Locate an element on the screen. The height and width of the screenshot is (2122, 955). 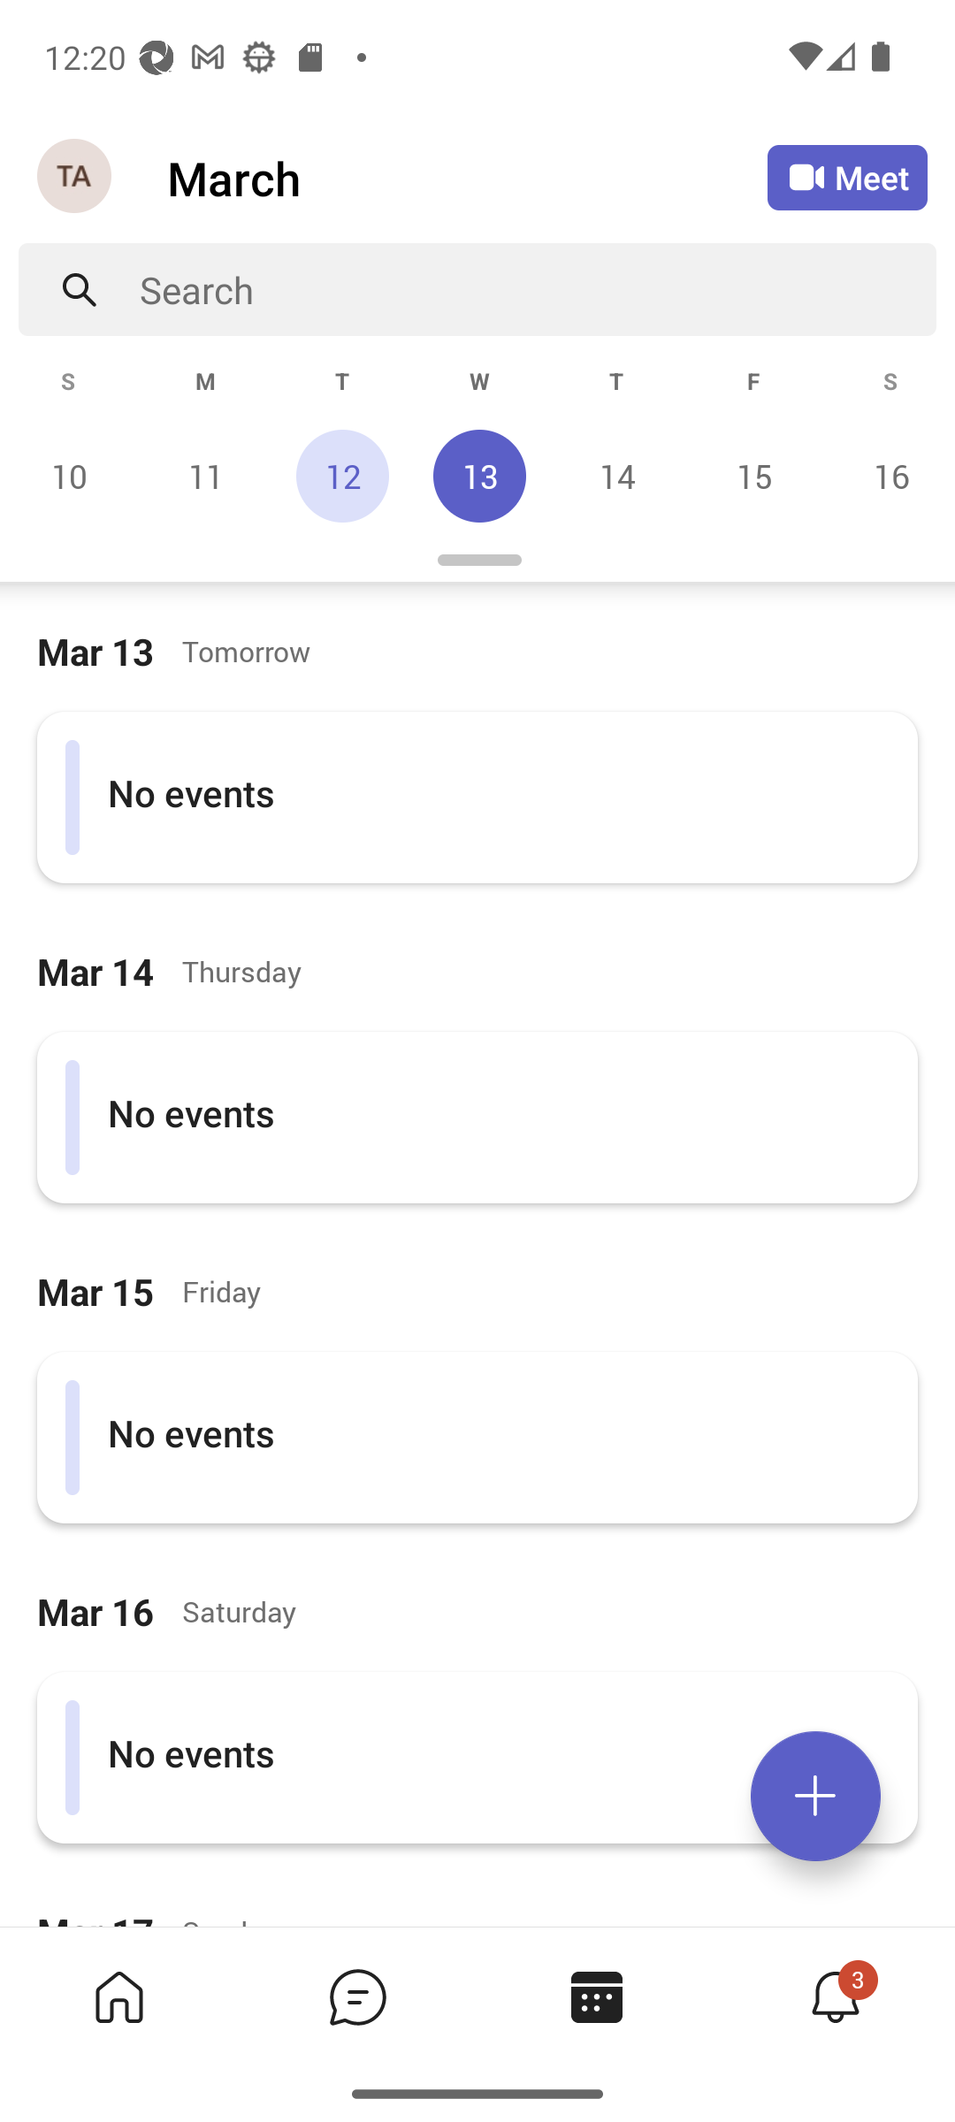
Thursday, March 14 14 is located at coordinates (616, 476).